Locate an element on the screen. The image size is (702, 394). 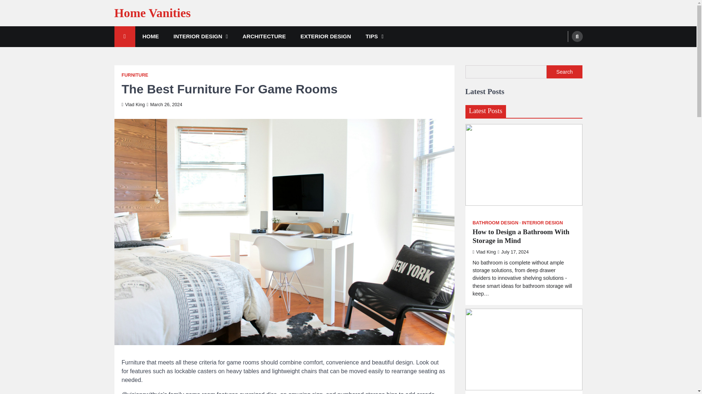
Search is located at coordinates (577, 36).